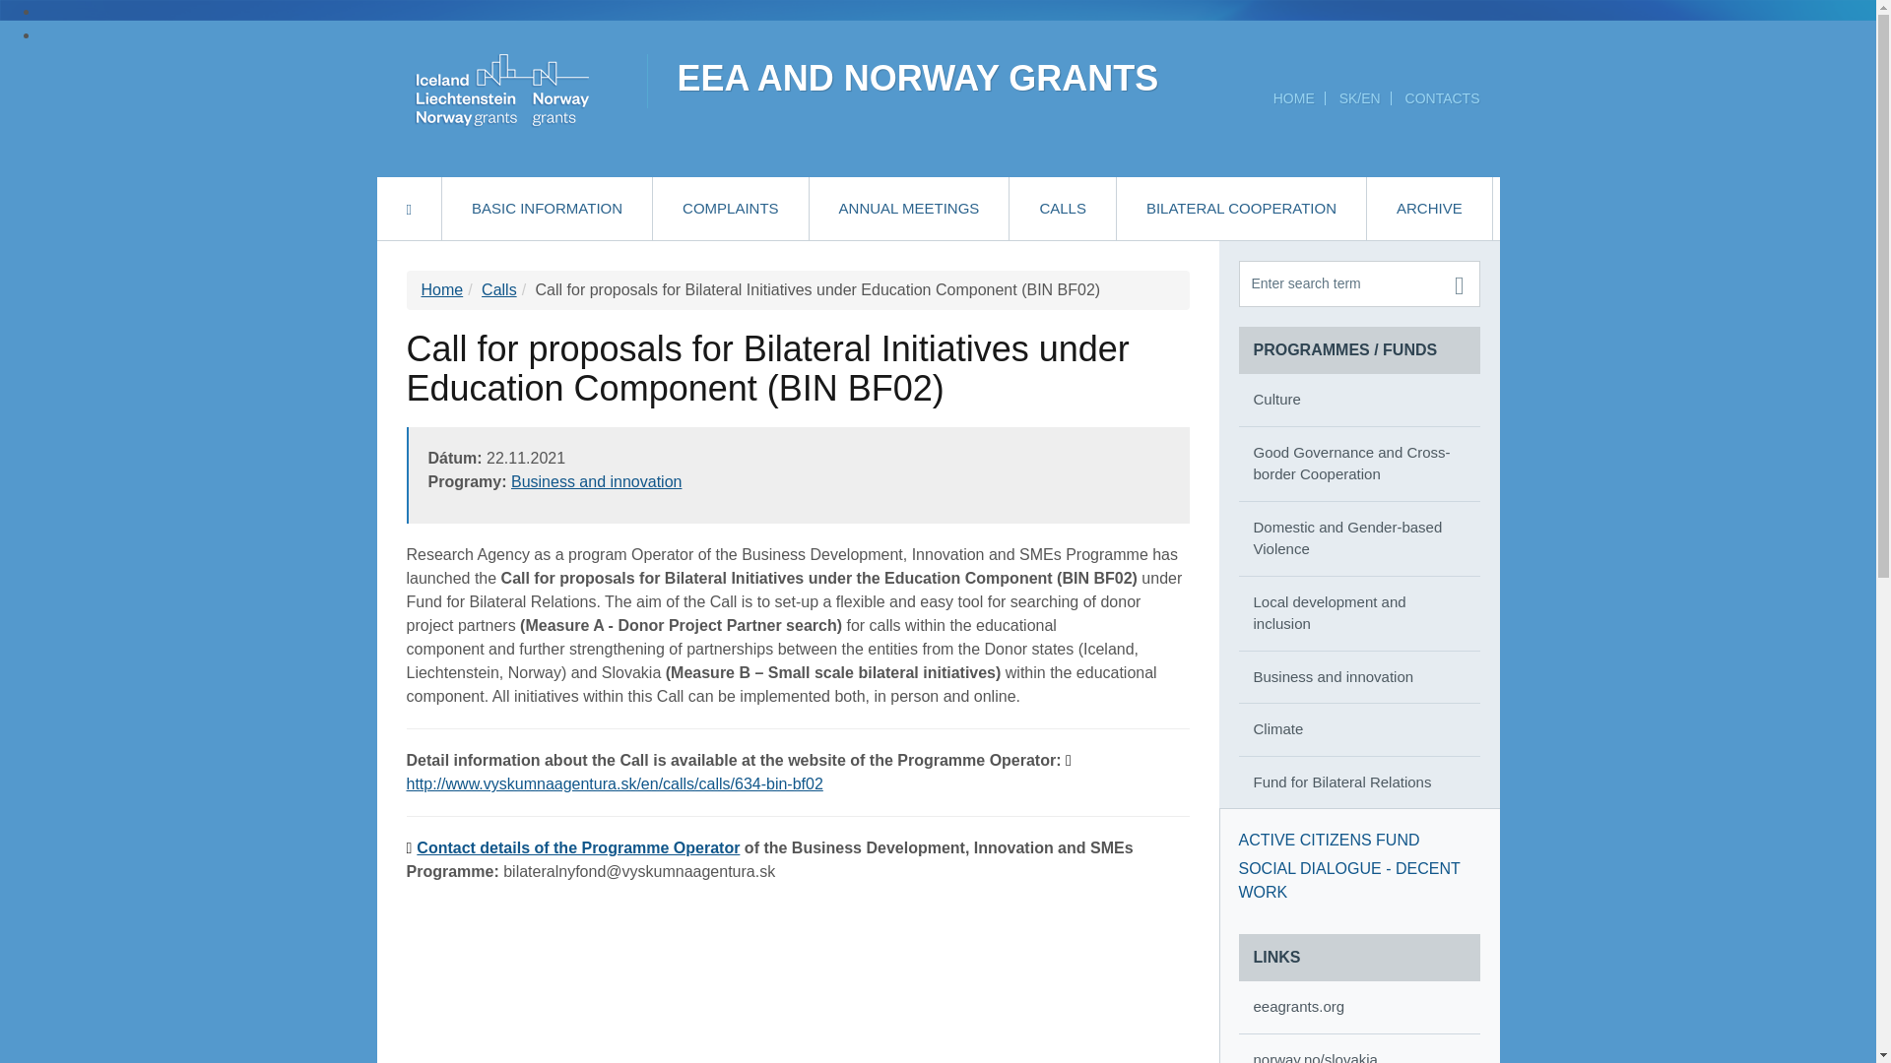 The width and height of the screenshot is (1891, 1063). Describe the element at coordinates (1241, 209) in the screenshot. I see `BILATERAL COOPERATION` at that location.